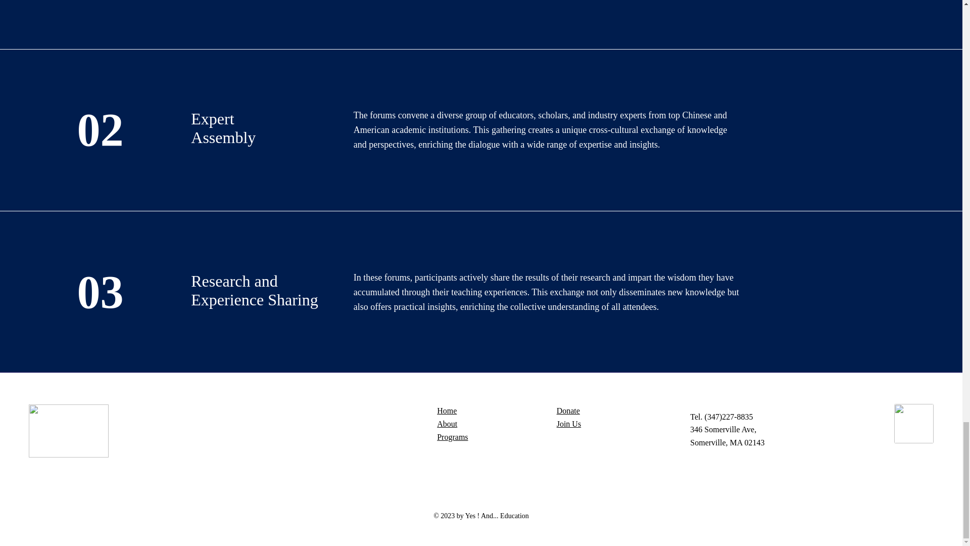 The image size is (970, 546). Describe the element at coordinates (568, 411) in the screenshot. I see `Donate` at that location.